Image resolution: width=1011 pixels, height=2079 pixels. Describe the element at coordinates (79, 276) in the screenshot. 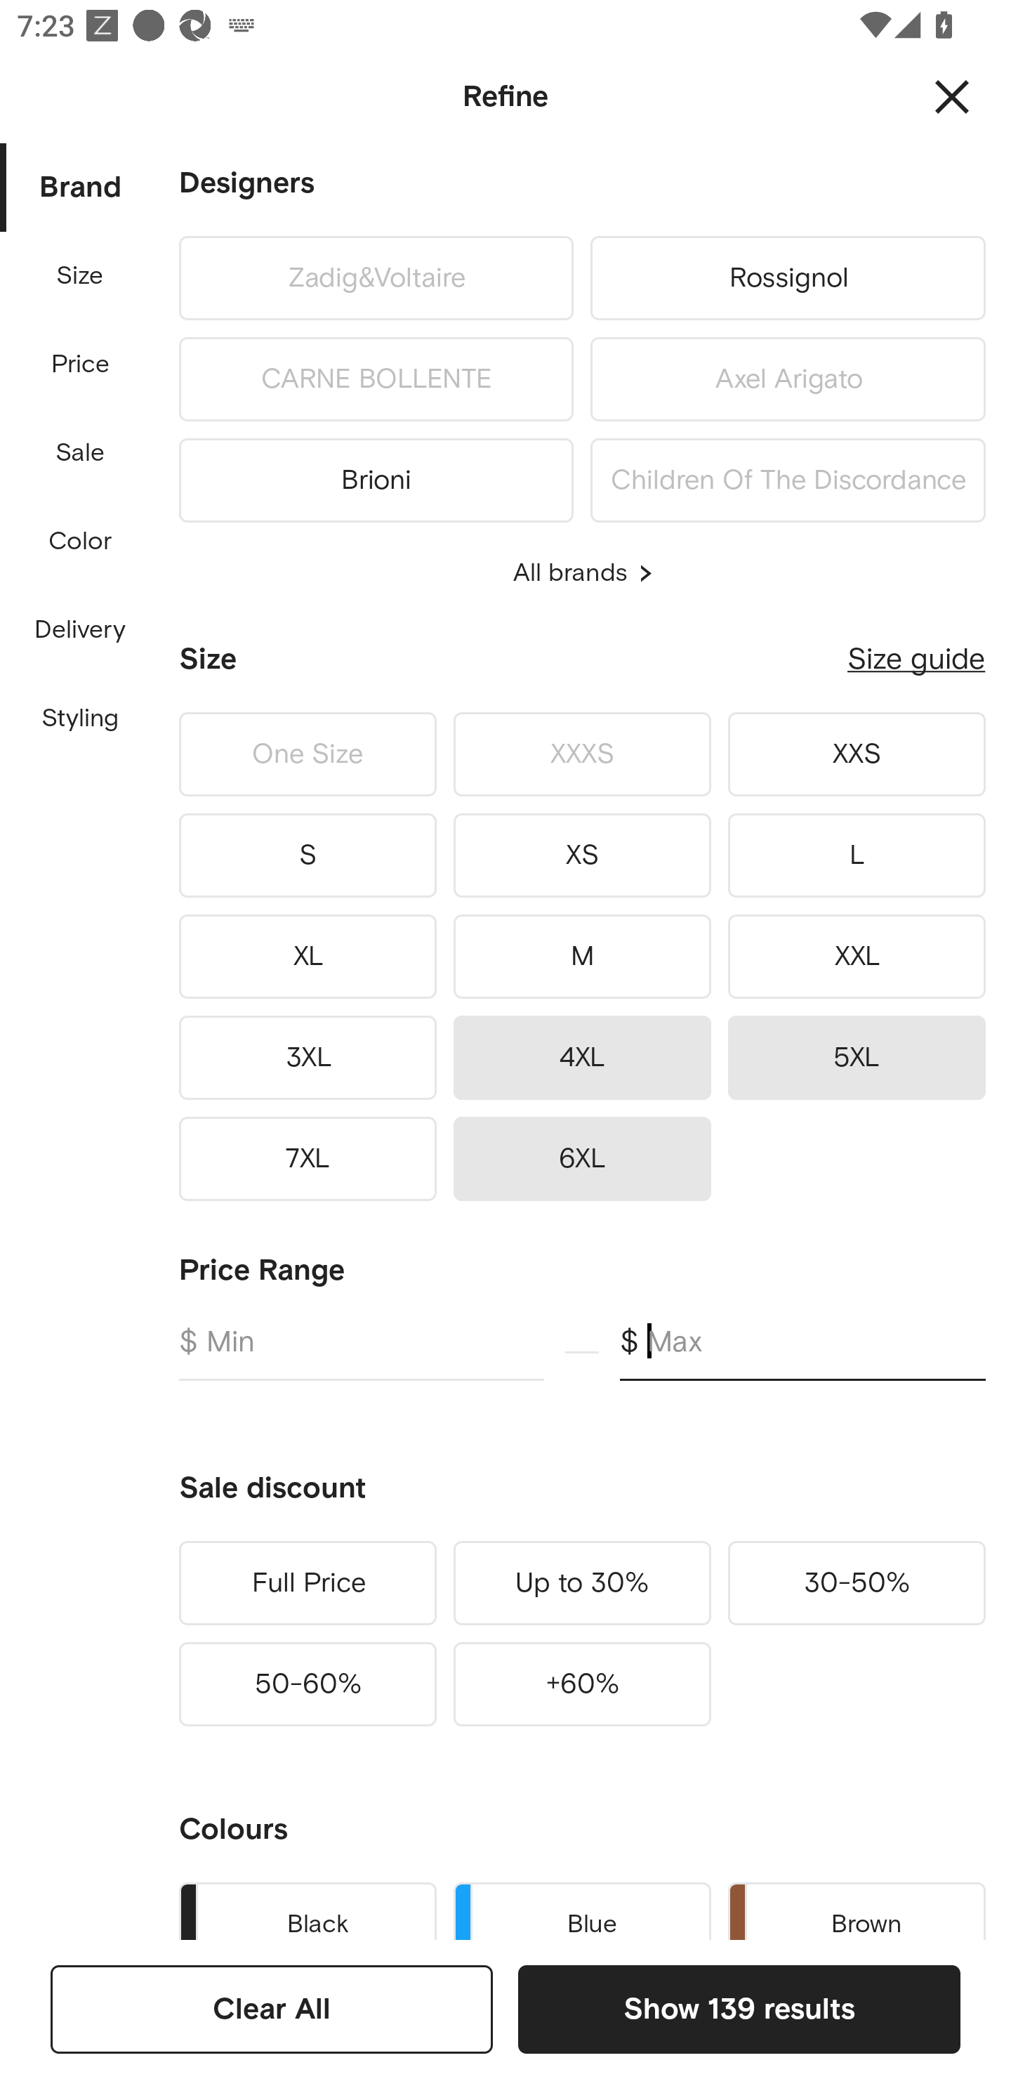

I see `Size` at that location.